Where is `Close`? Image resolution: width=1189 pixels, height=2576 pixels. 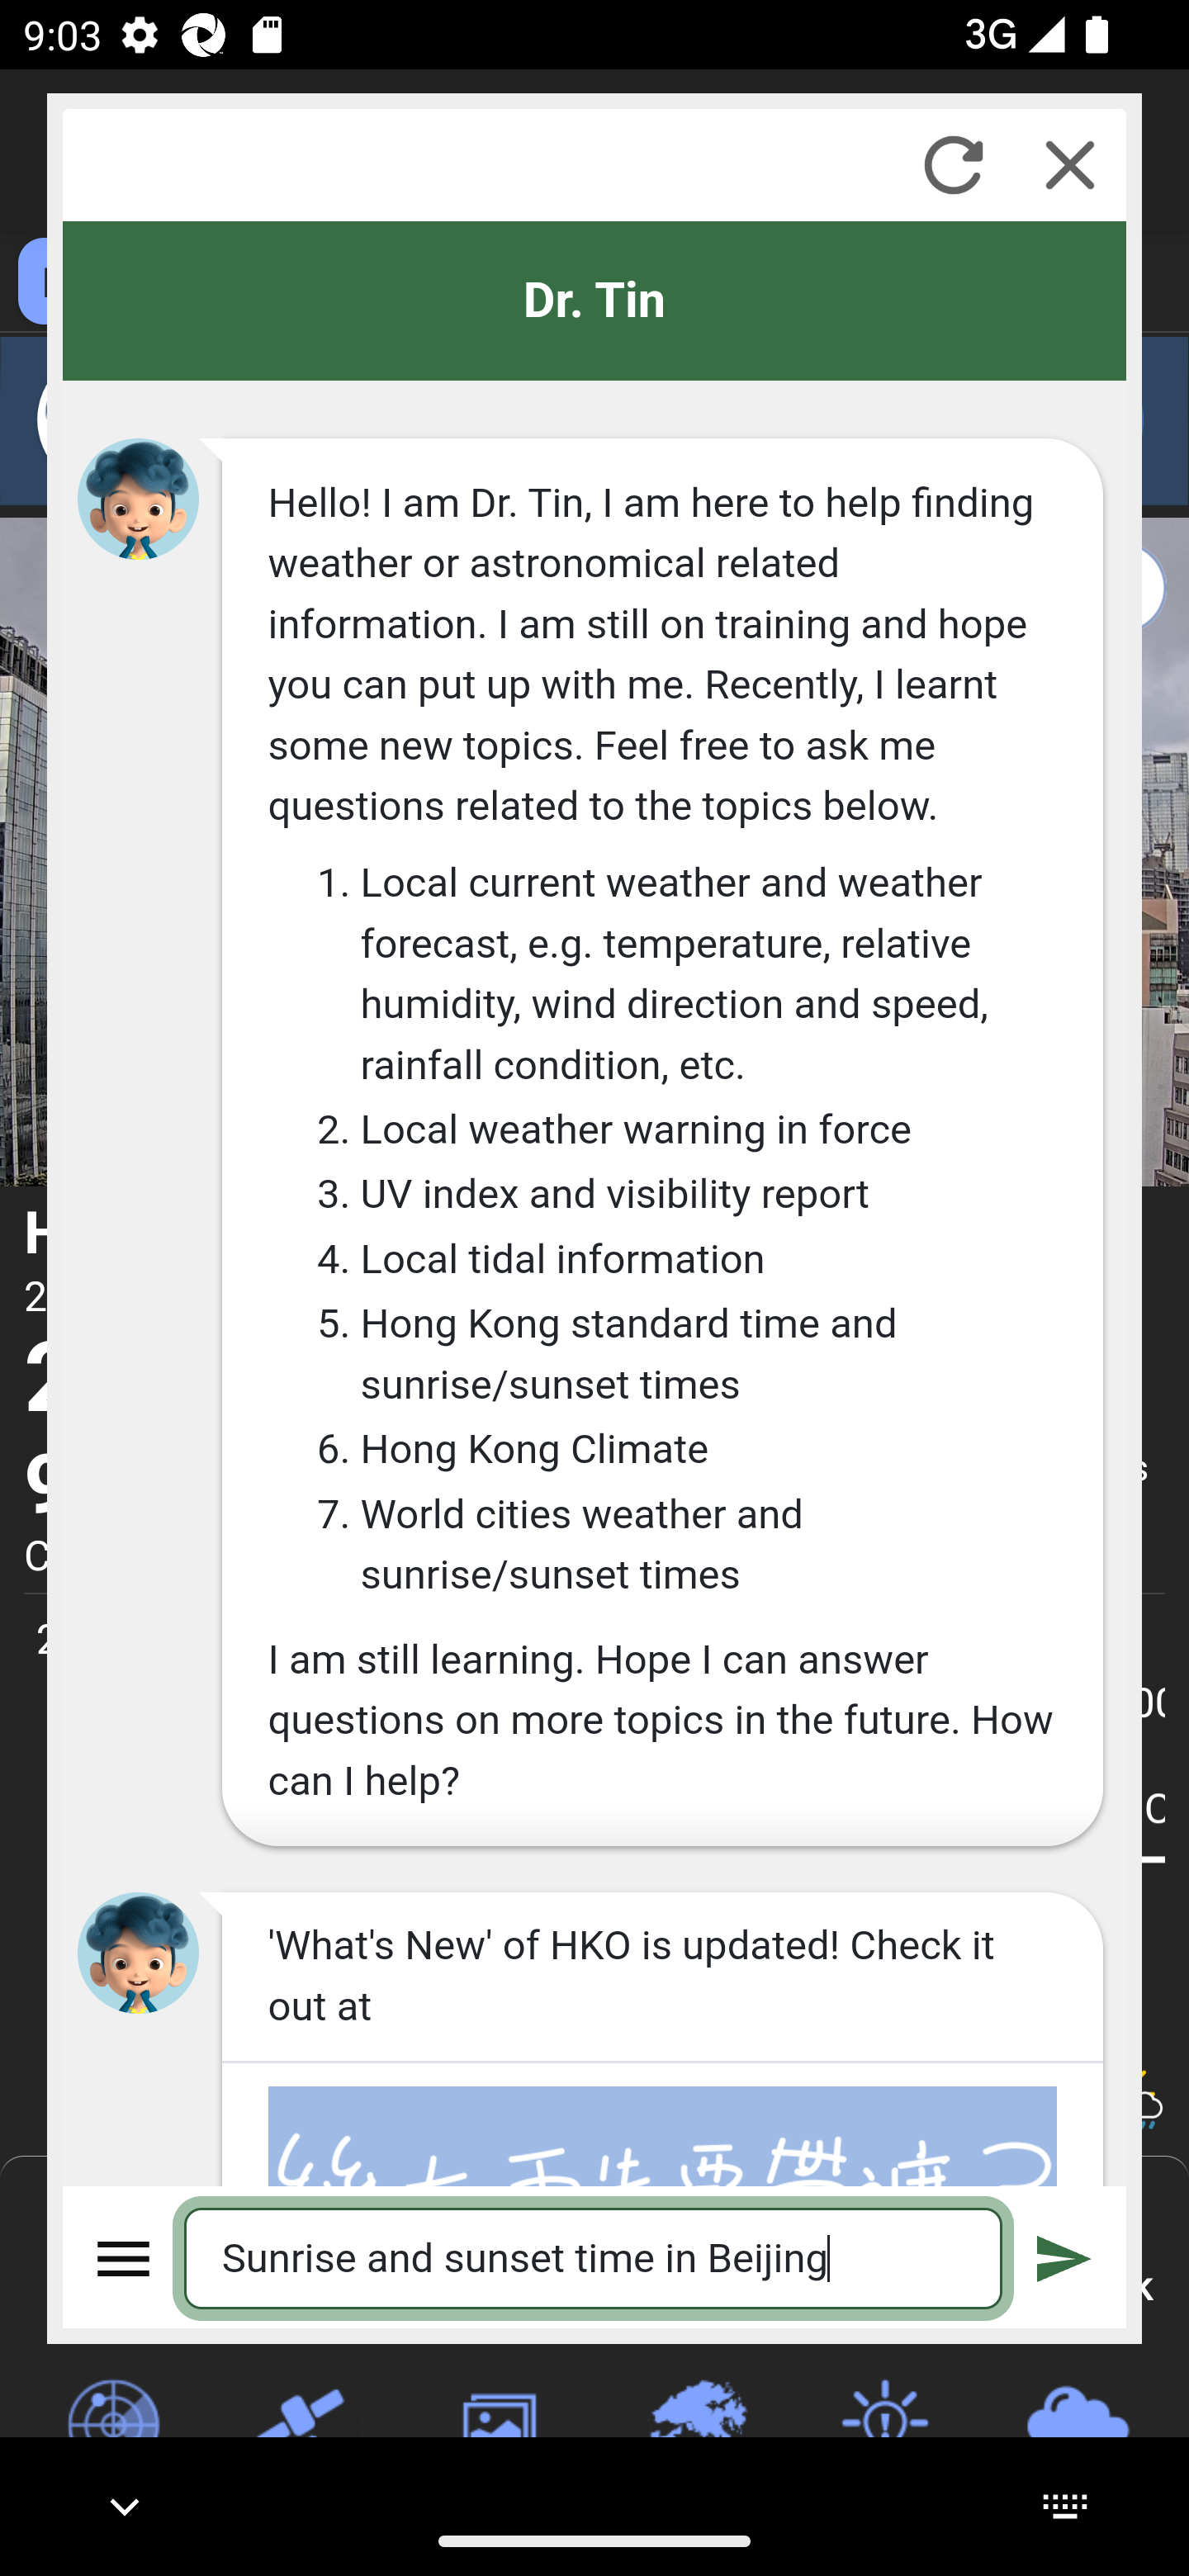 Close is located at coordinates (1070, 164).